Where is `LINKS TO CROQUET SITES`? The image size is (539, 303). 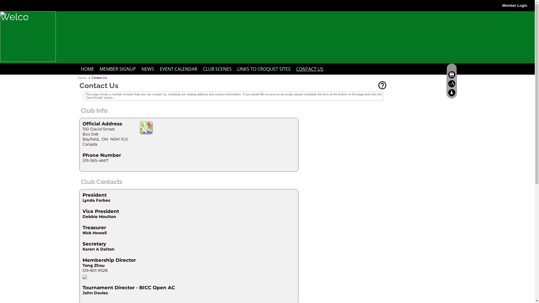
LINKS TO CROQUET SITES is located at coordinates (264, 69).